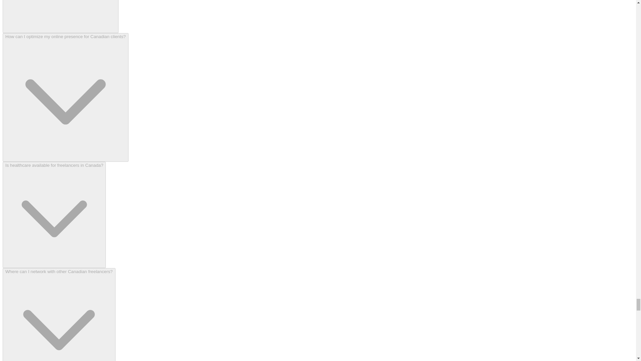  I want to click on How can I optimize my online presence for Canadian clients?, so click(65, 97).